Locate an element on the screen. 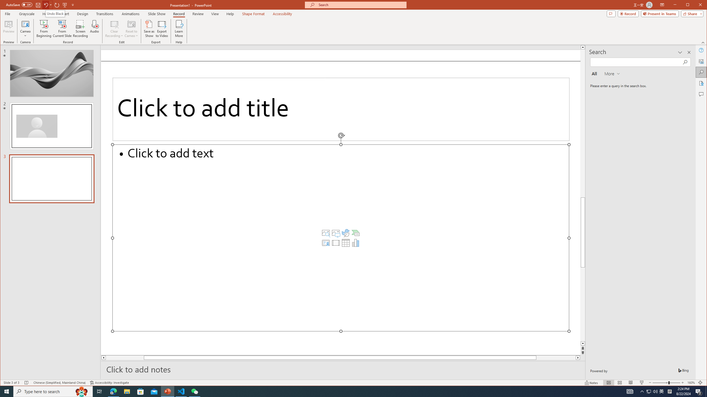 This screenshot has height=397, width=707. Running applications is located at coordinates (662, 391).